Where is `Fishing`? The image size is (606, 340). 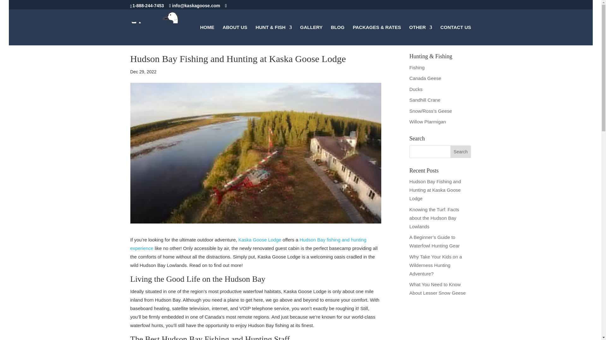
Fishing is located at coordinates (417, 67).